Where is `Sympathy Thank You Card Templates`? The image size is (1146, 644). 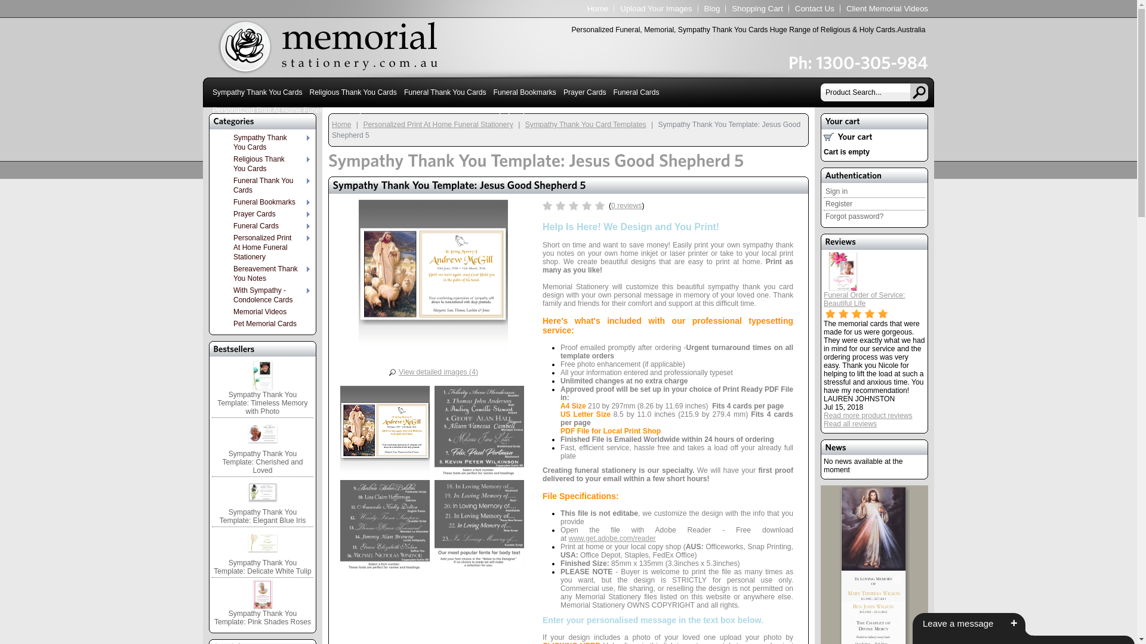 Sympathy Thank You Card Templates is located at coordinates (586, 125).